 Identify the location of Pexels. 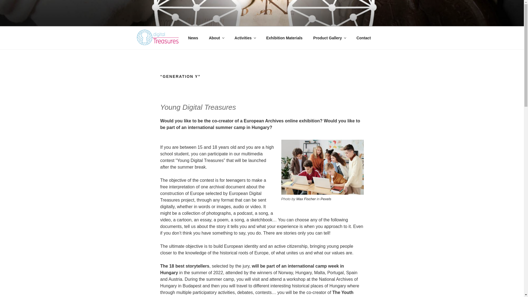
(326, 199).